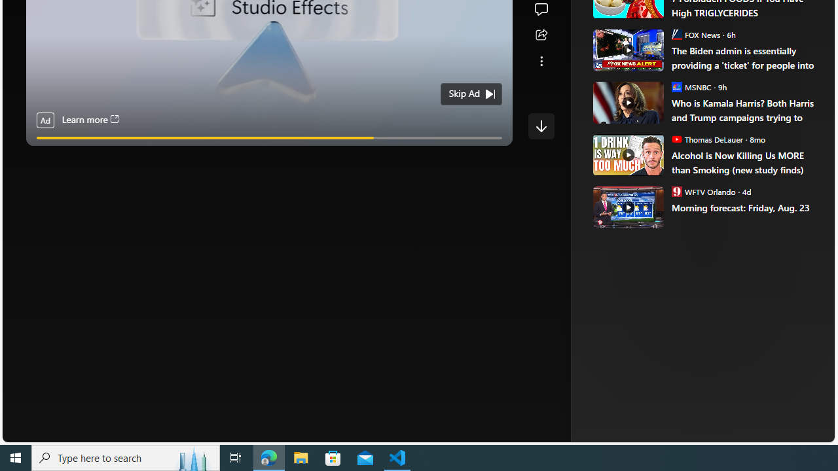 The image size is (838, 471). Describe the element at coordinates (638, 8) in the screenshot. I see `ABC News` at that location.